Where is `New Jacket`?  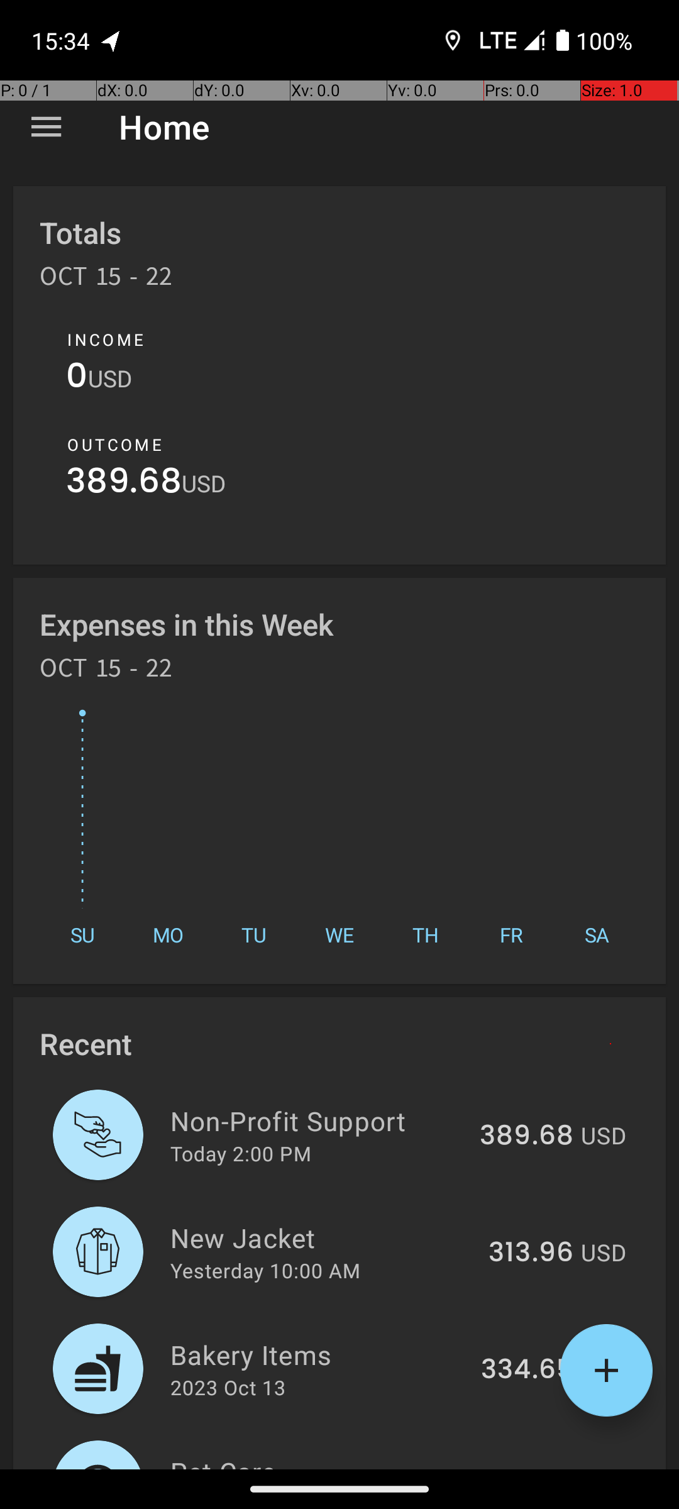
New Jacket is located at coordinates (322, 1237).